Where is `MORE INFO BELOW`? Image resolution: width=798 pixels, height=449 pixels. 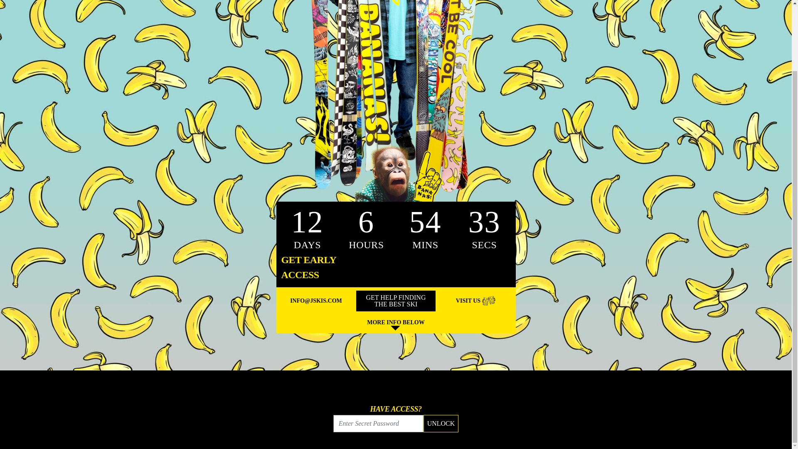
MORE INFO BELOW is located at coordinates (396, 326).